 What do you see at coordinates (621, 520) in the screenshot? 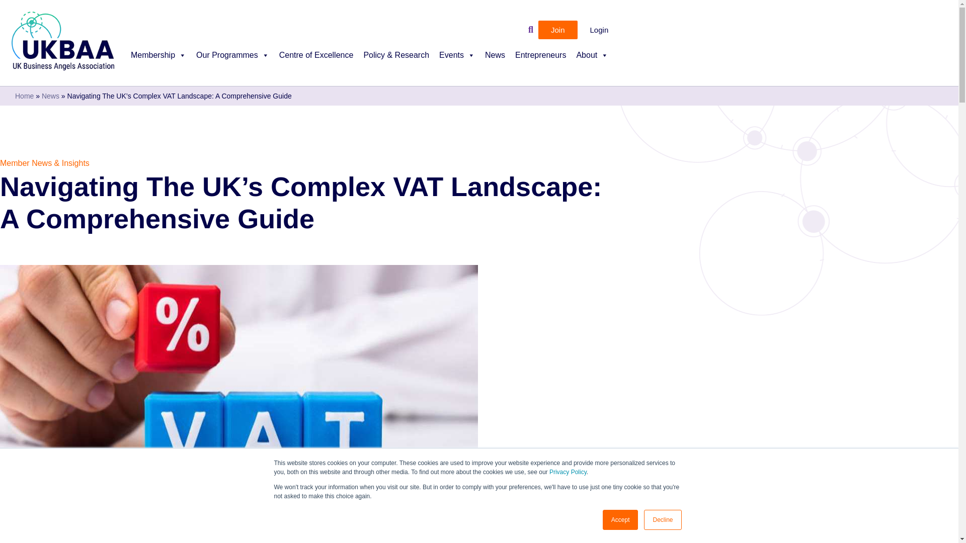
I see `Accept` at bounding box center [621, 520].